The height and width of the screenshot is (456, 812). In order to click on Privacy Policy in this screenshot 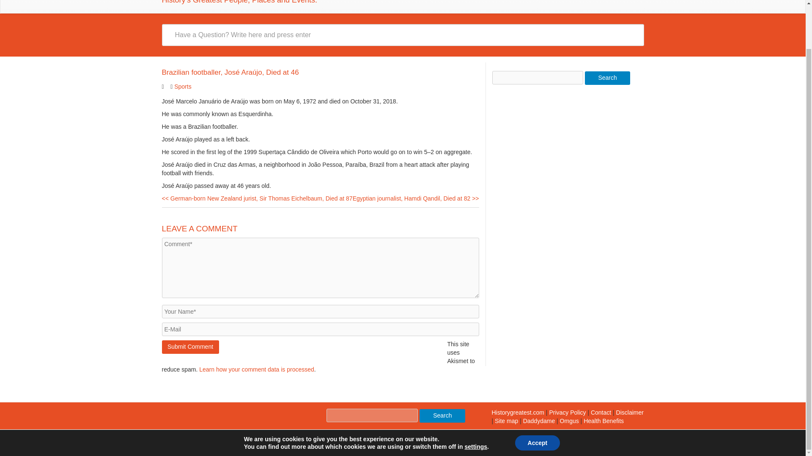, I will do `click(567, 412)`.